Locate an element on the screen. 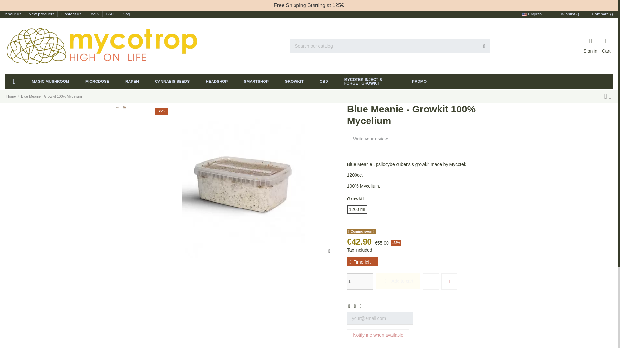 Image resolution: width=620 pixels, height=348 pixels. 1 is located at coordinates (360, 281).